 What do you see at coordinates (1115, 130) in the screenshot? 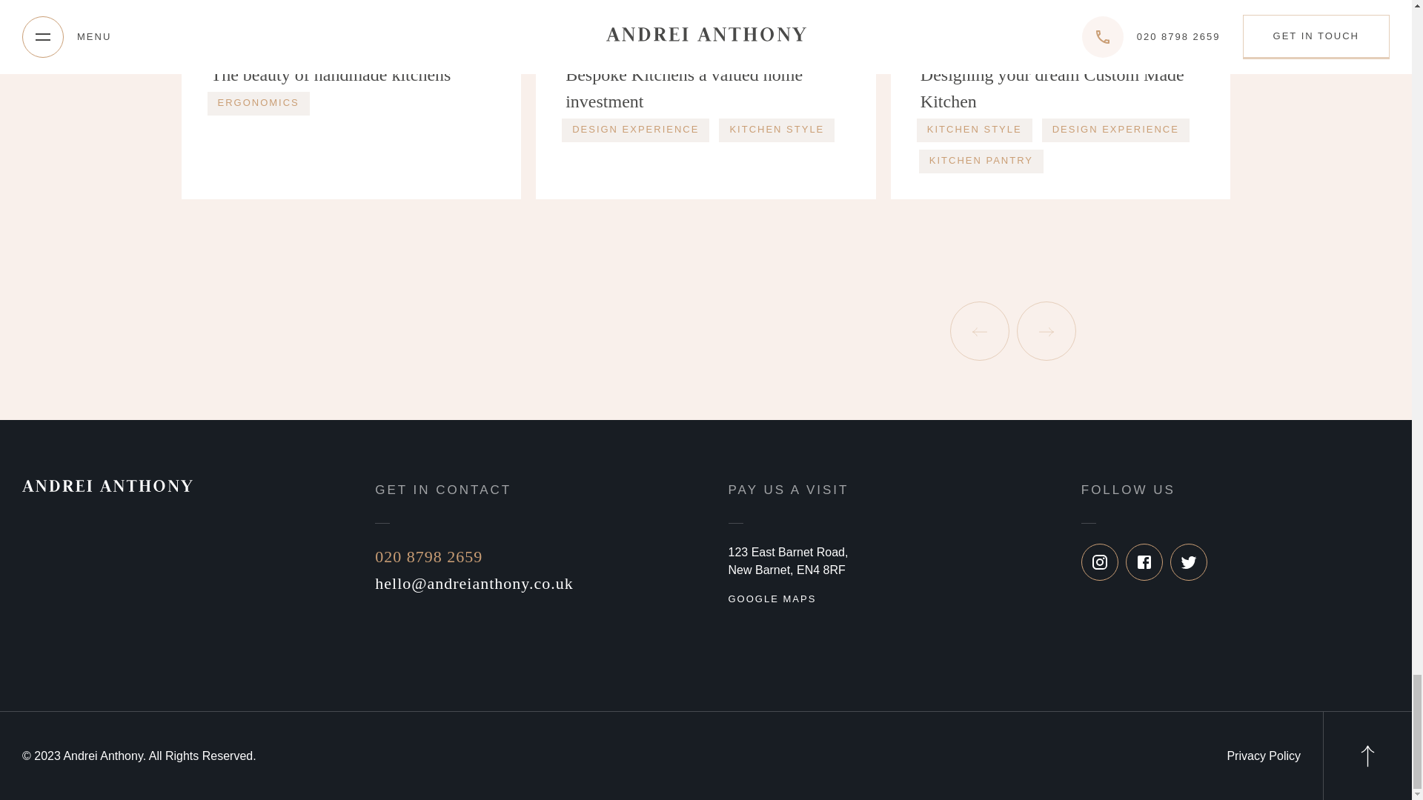
I see `DESIGN EXPERIENCE` at bounding box center [1115, 130].